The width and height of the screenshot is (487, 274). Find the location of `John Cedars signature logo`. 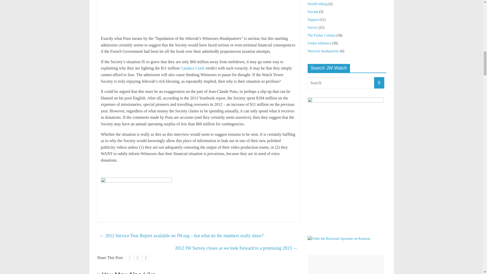

John Cedars signature logo is located at coordinates (136, 196).